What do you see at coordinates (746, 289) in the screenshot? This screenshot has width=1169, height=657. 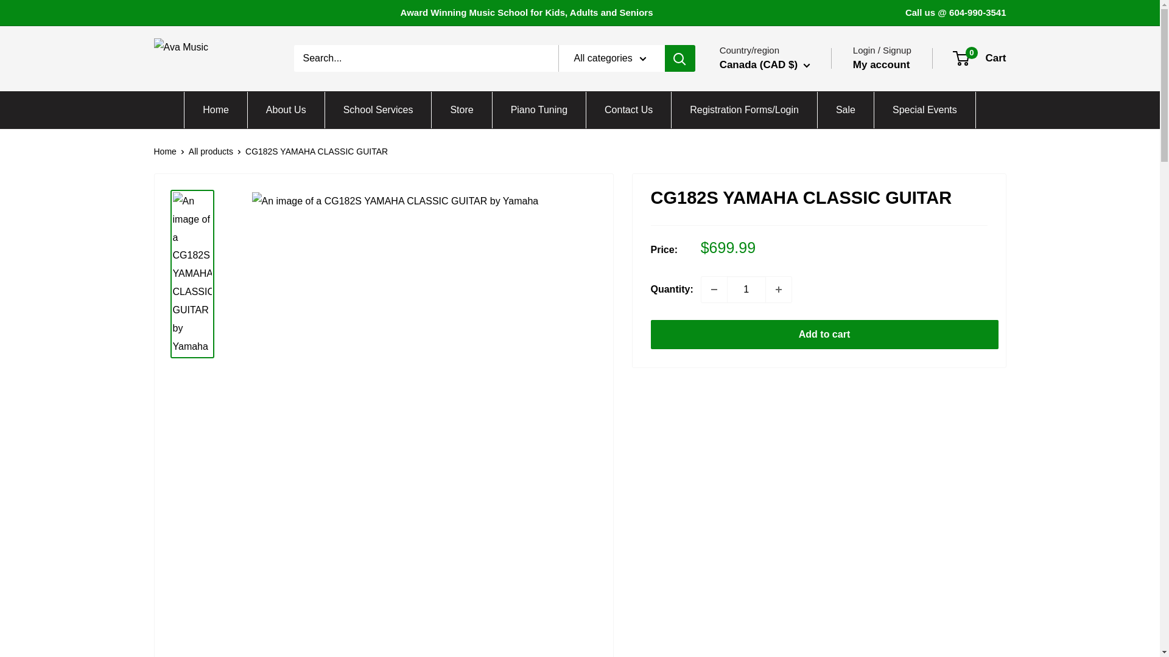 I see `1` at bounding box center [746, 289].